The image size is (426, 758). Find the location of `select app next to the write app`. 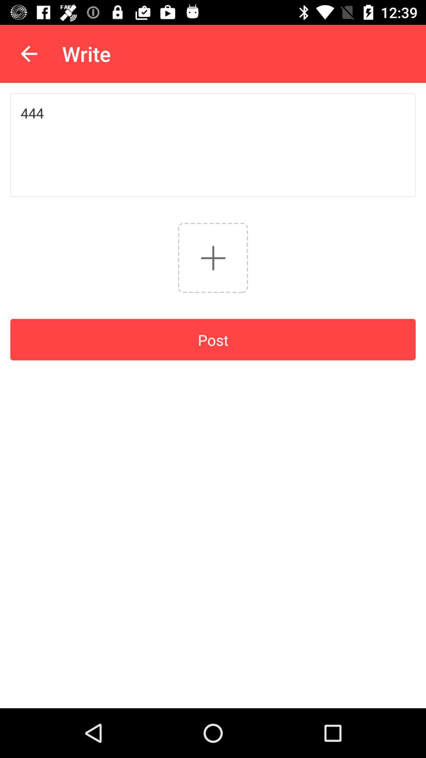

select app next to the write app is located at coordinates (29, 54).